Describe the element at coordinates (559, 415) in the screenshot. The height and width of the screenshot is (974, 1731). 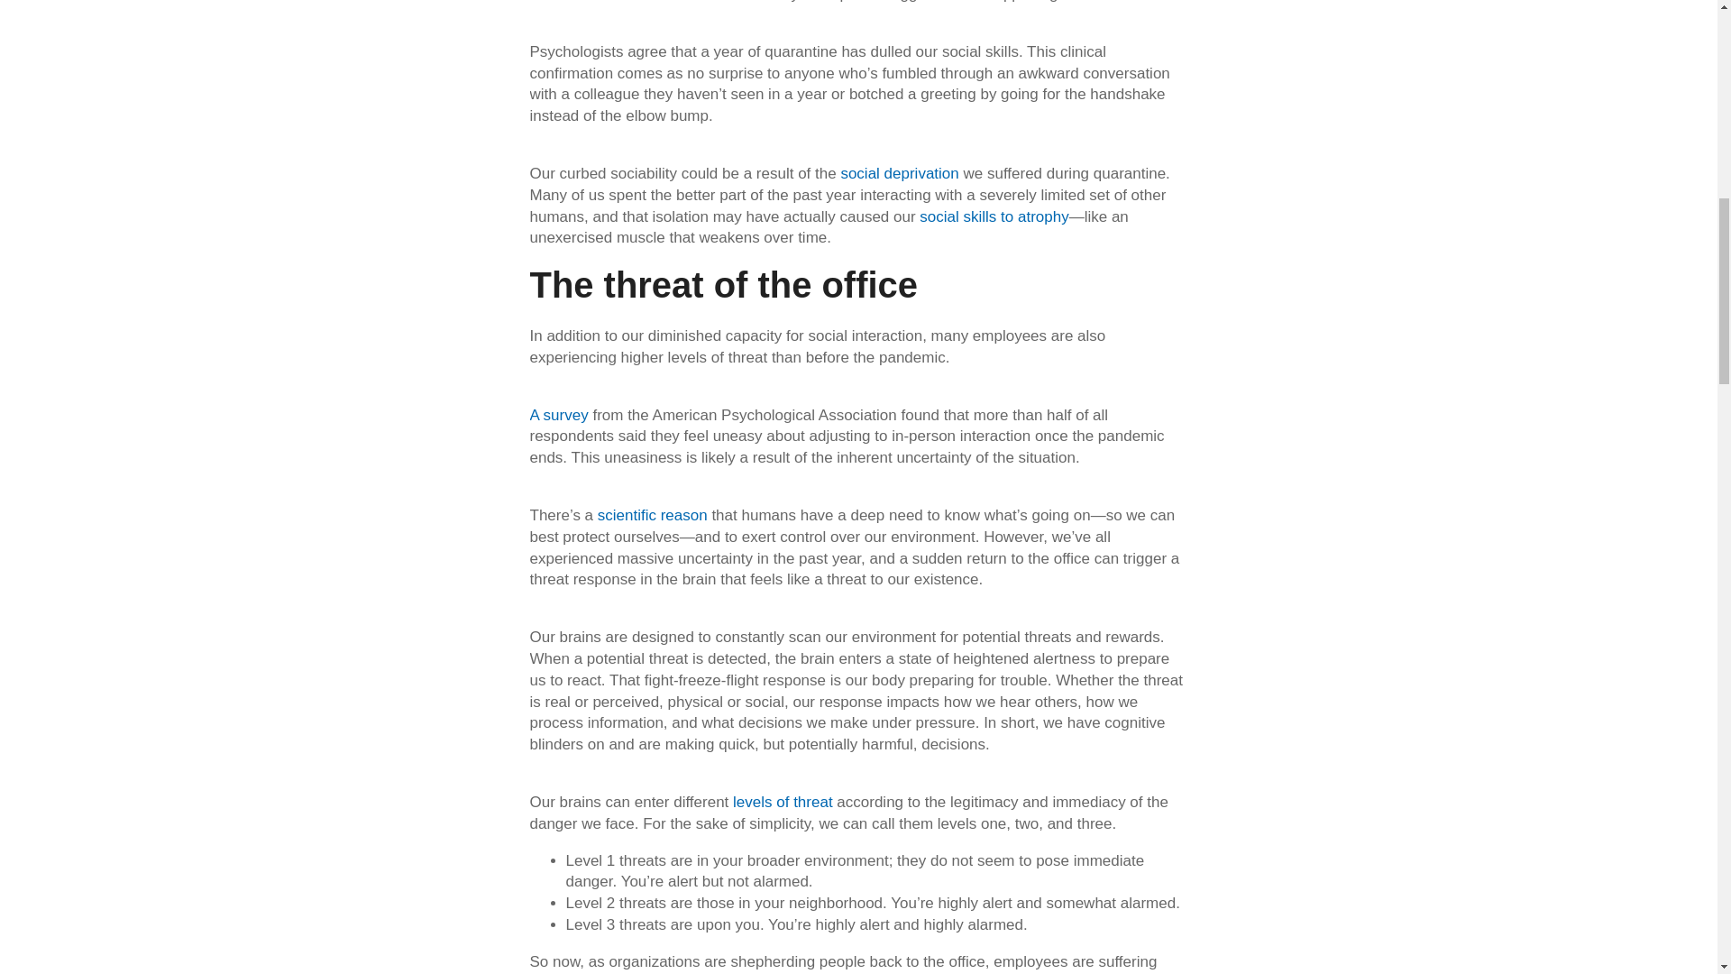
I see `A survey` at that location.